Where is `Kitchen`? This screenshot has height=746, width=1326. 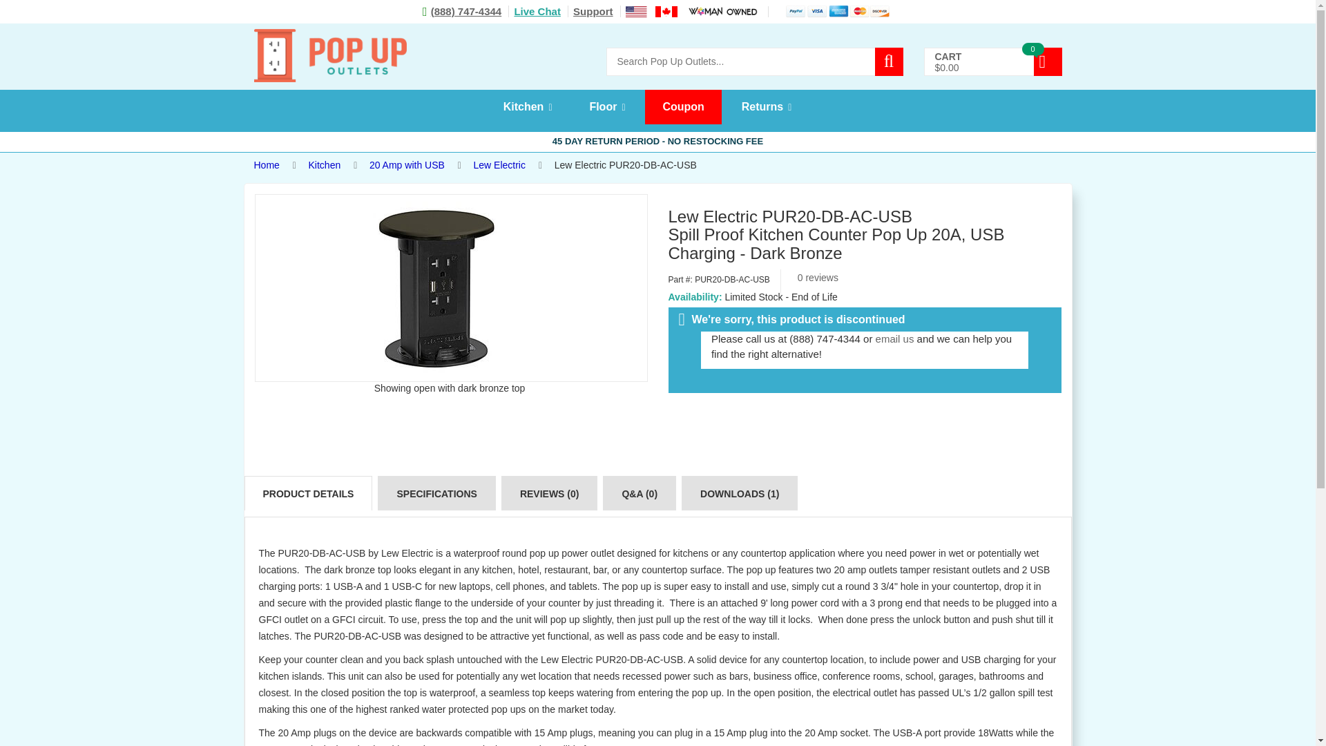
Kitchen is located at coordinates (325, 165).